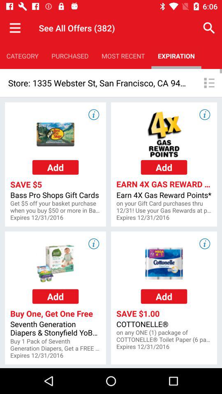 This screenshot has width=222, height=394. What do you see at coordinates (98, 83) in the screenshot?
I see `scroll to store 1335 webster item` at bounding box center [98, 83].